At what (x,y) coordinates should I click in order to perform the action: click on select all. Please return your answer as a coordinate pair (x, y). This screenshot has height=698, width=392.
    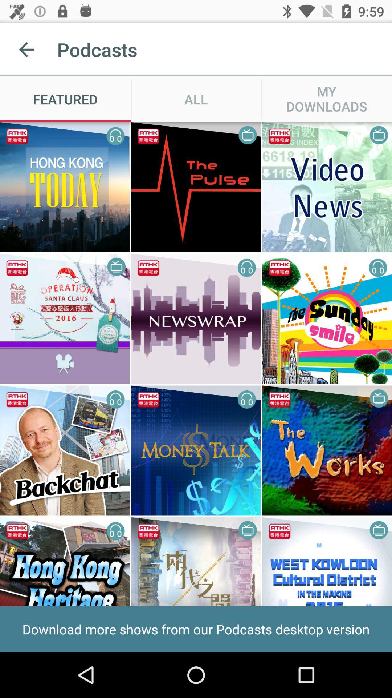
    Looking at the image, I should click on (196, 99).